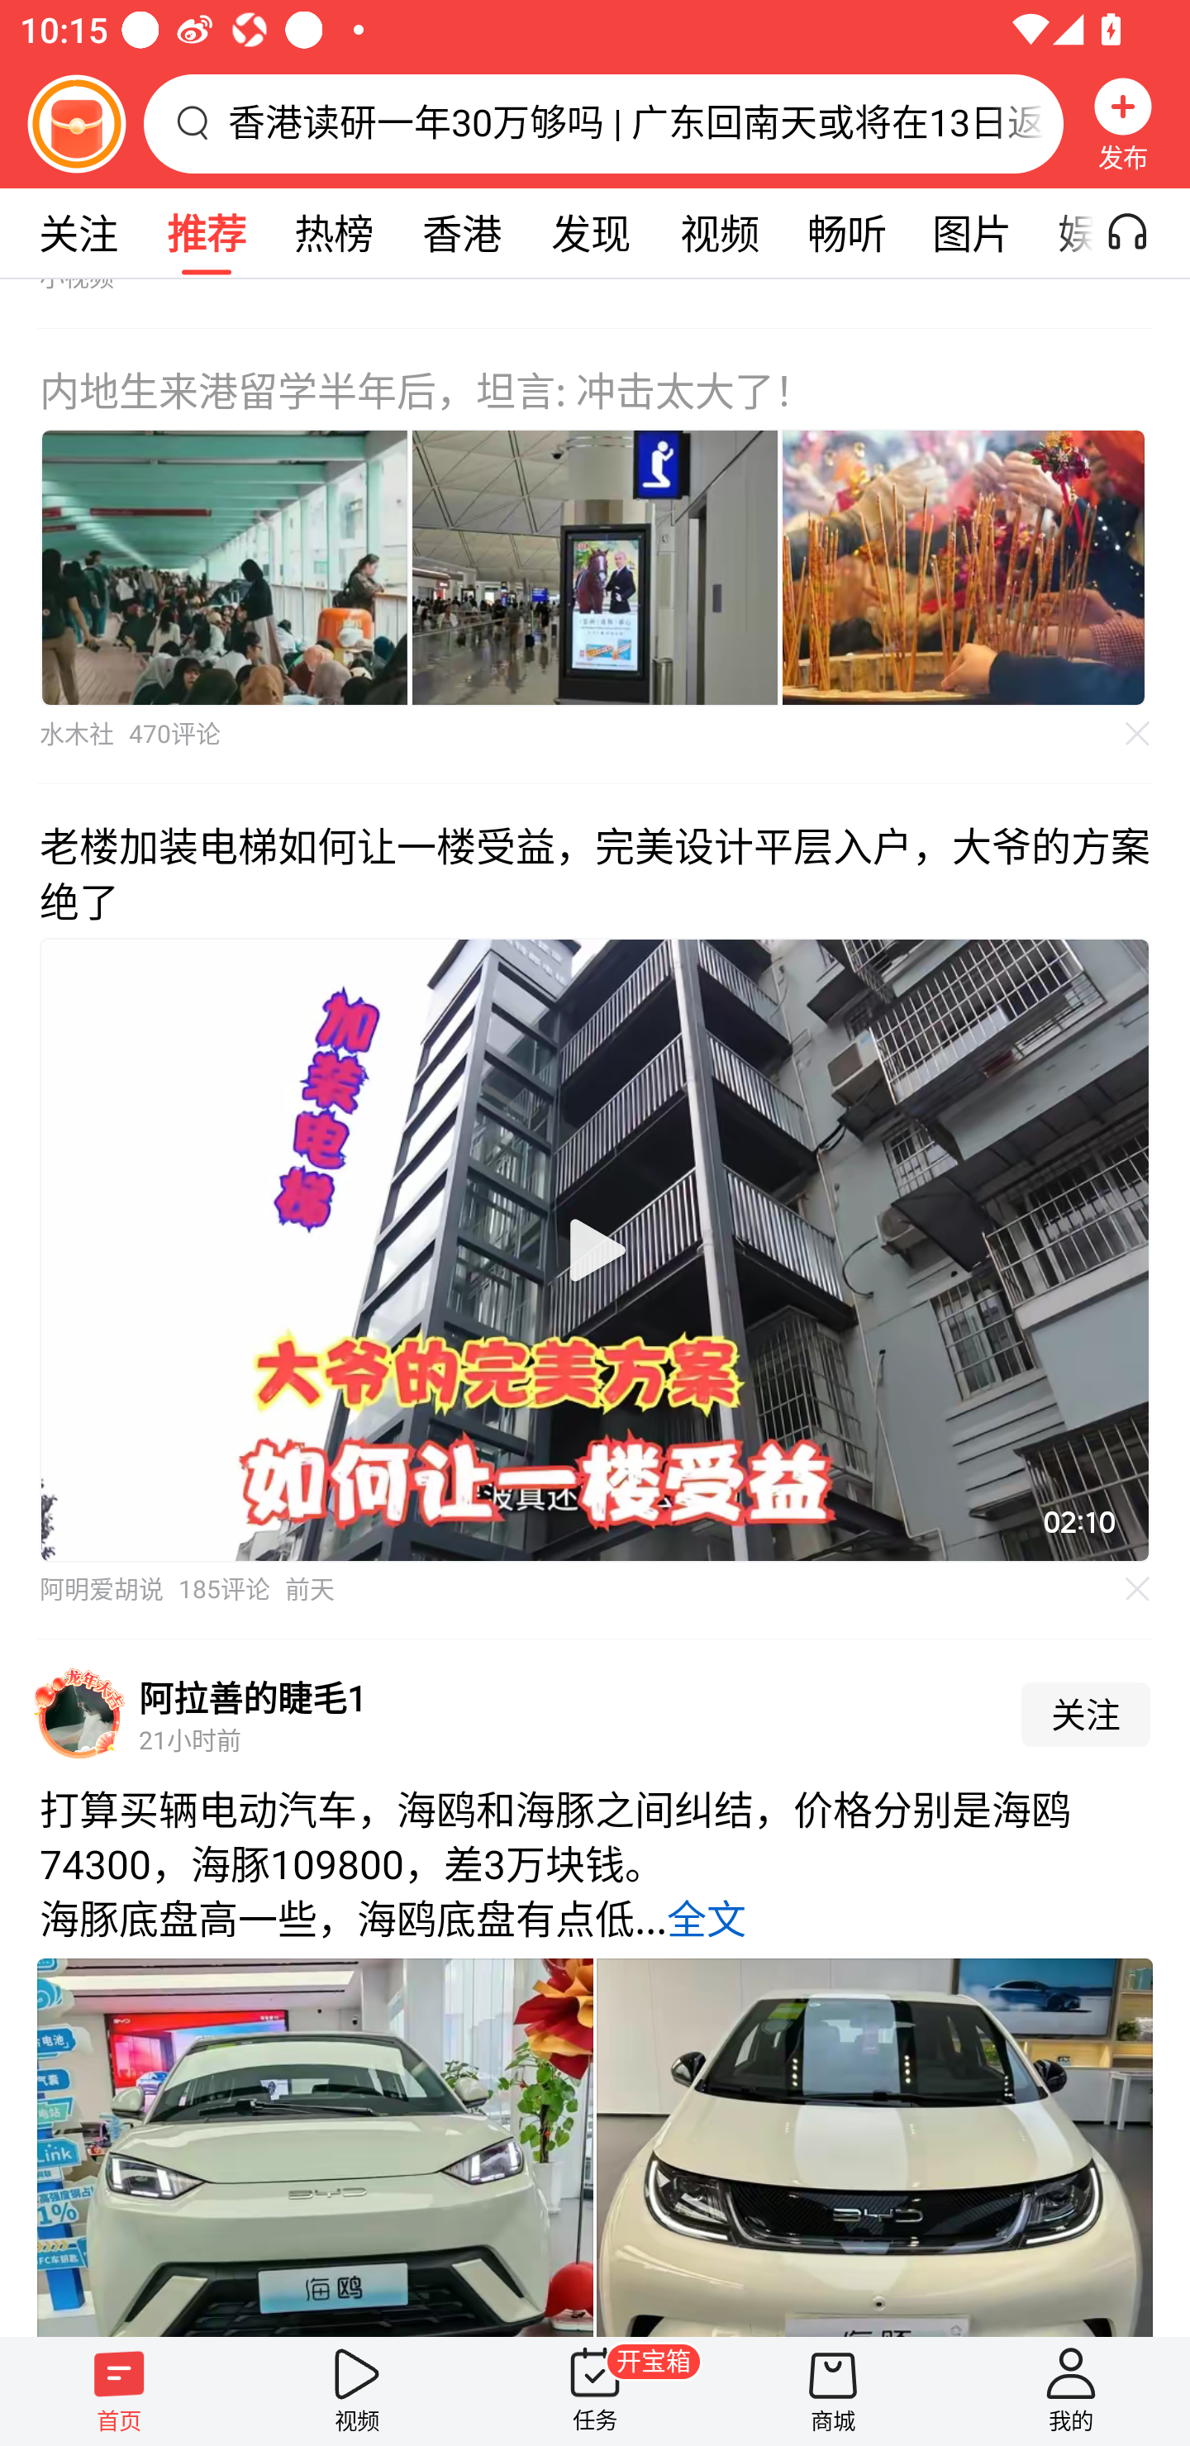 This screenshot has height=2446, width=1190. Describe the element at coordinates (78, 233) in the screenshot. I see `关注` at that location.